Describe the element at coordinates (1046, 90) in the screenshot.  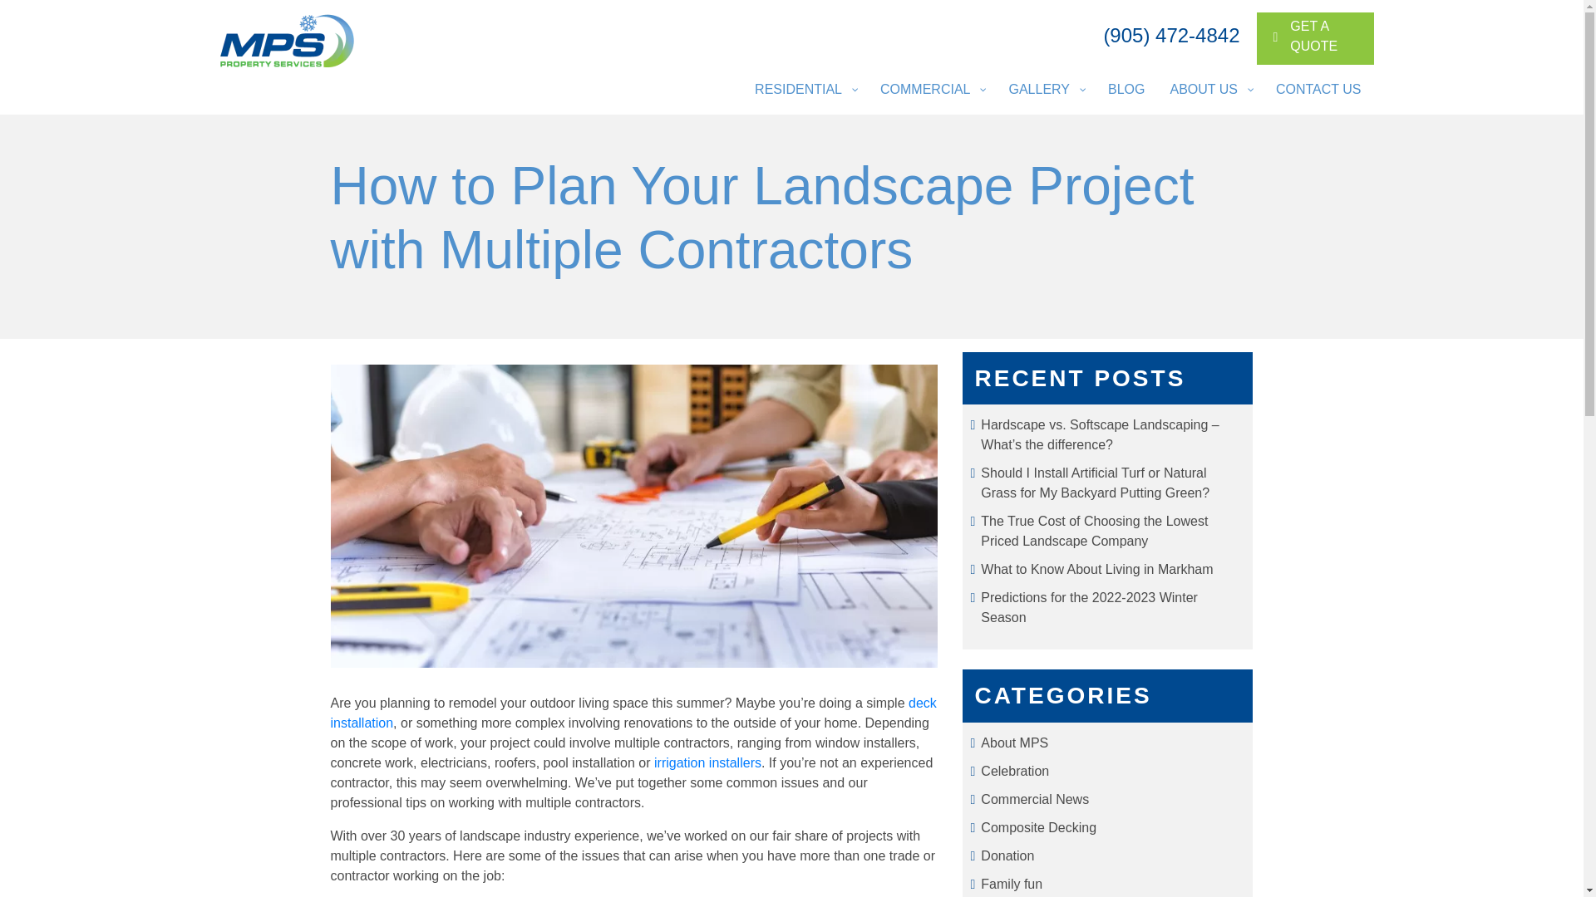
I see `GALLERY` at that location.